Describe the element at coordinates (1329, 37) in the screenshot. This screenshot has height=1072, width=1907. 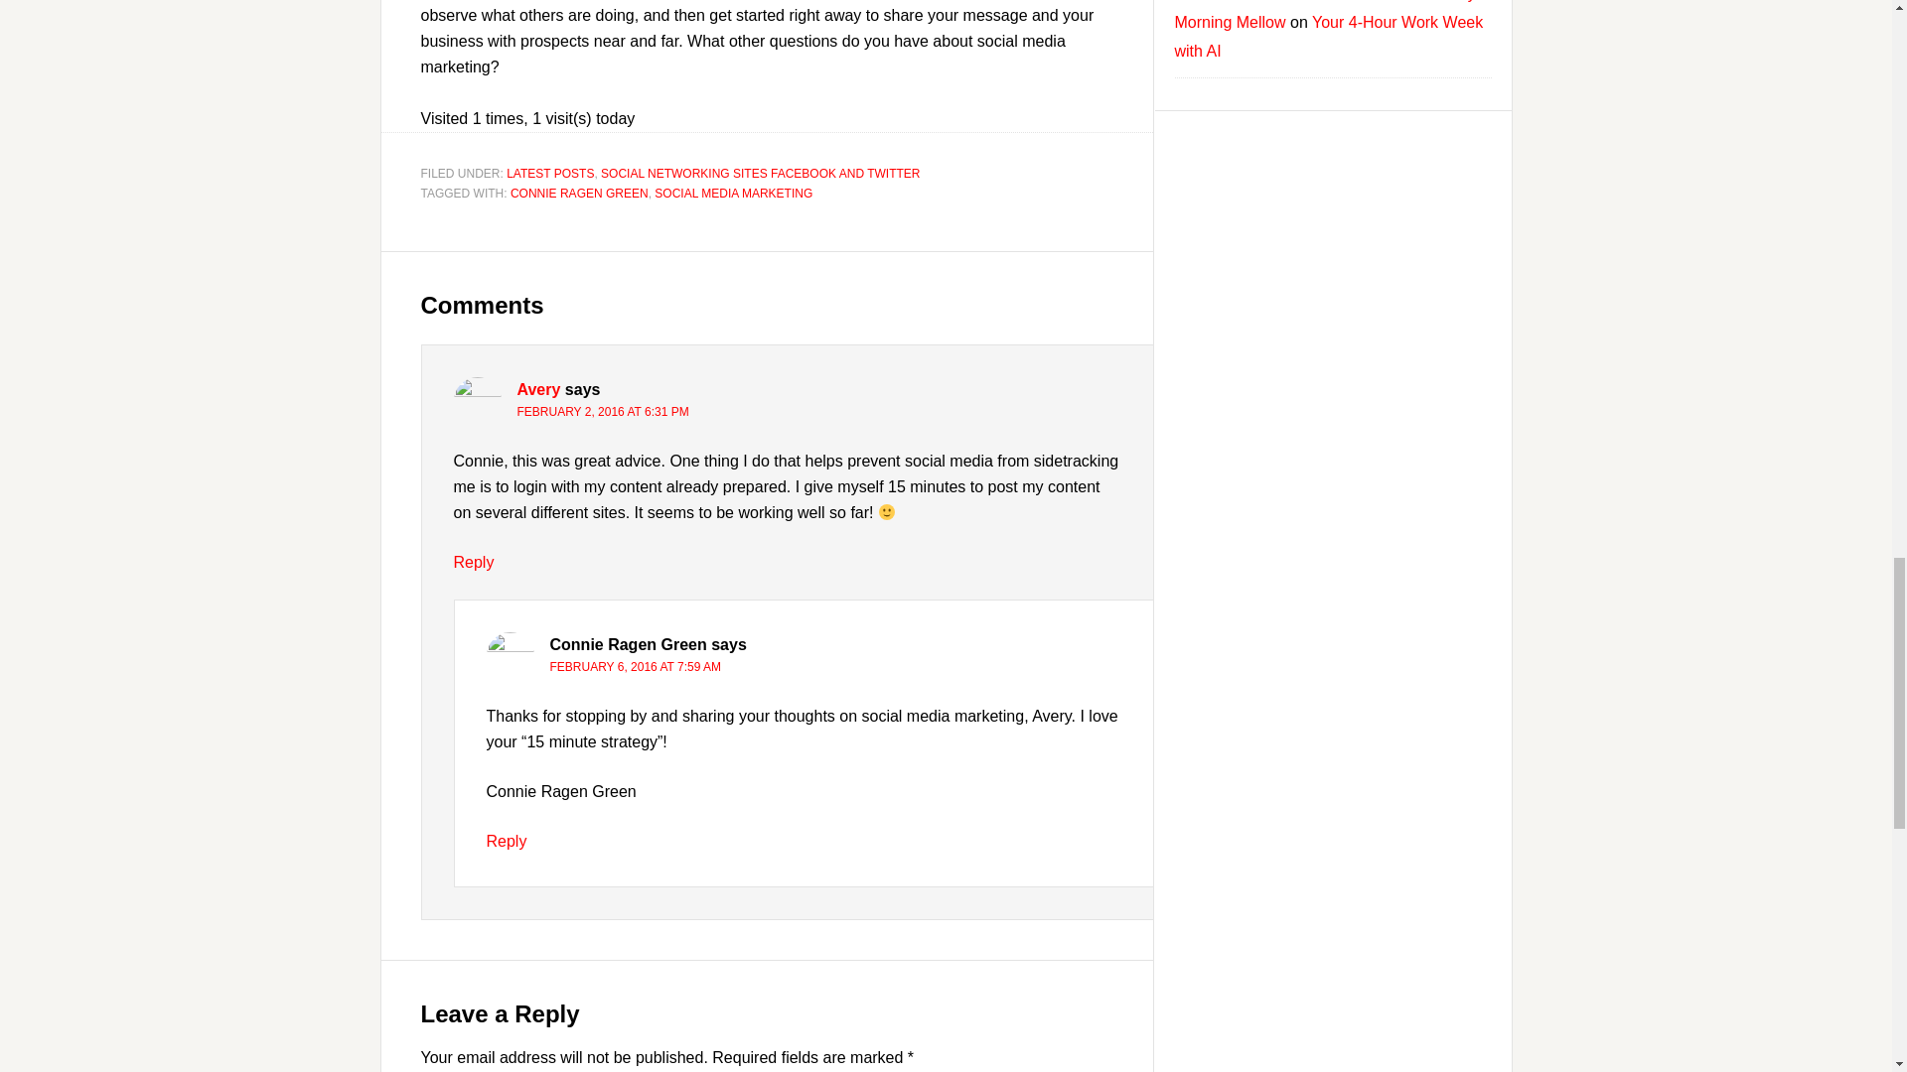
I see `Your 4-Hour Work Week with AI` at that location.